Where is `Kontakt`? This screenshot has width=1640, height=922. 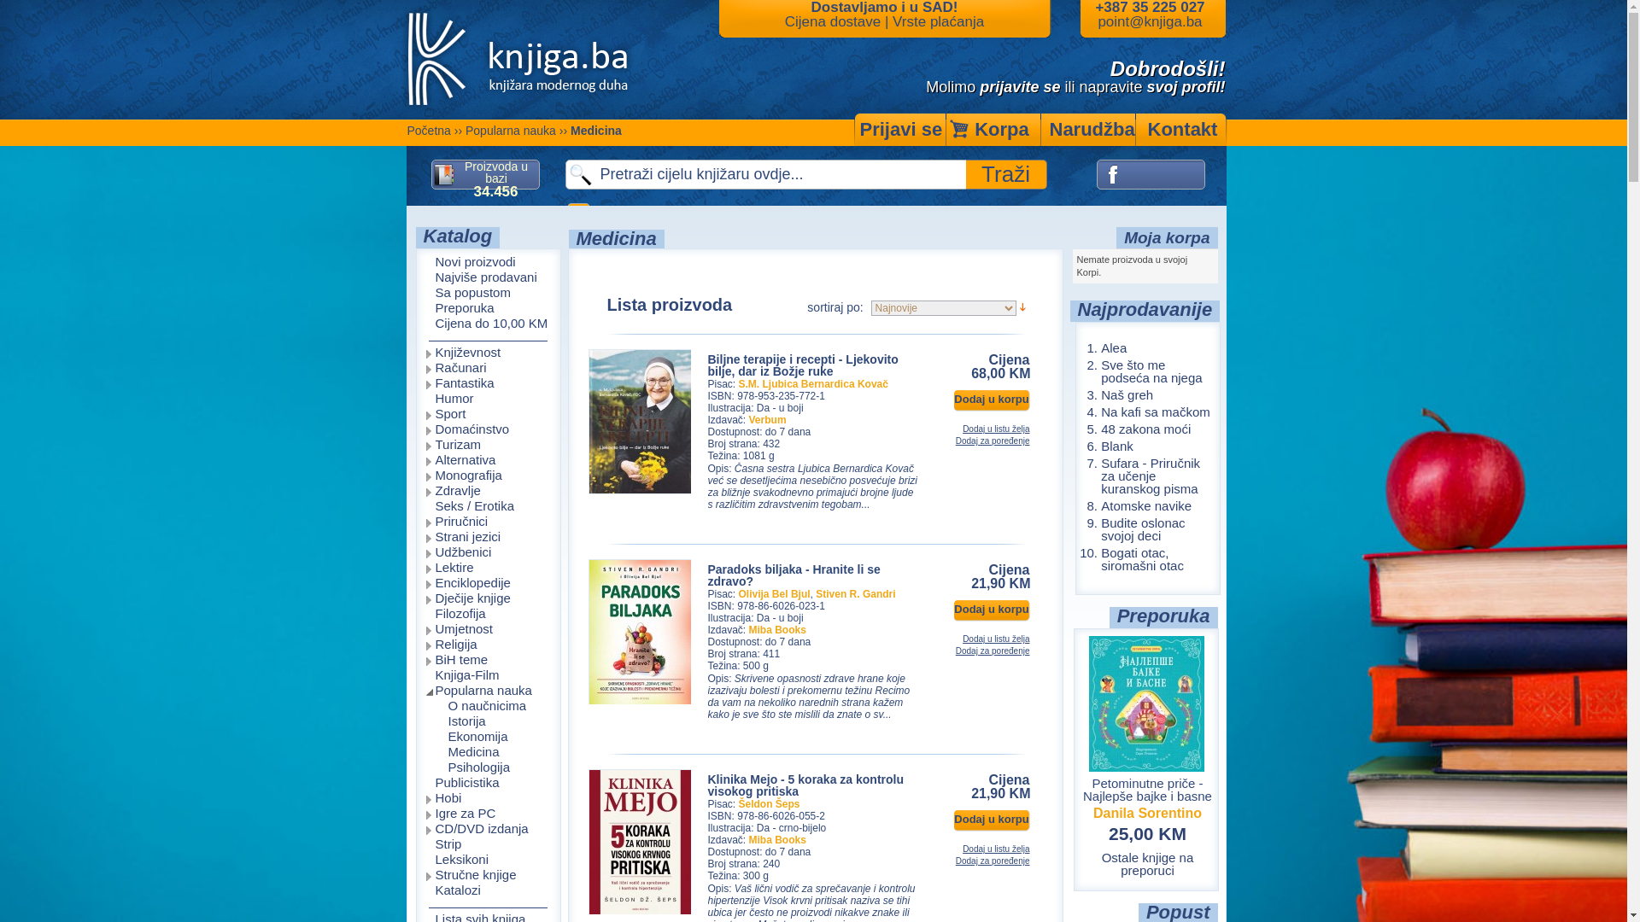 Kontakt is located at coordinates (1183, 130).